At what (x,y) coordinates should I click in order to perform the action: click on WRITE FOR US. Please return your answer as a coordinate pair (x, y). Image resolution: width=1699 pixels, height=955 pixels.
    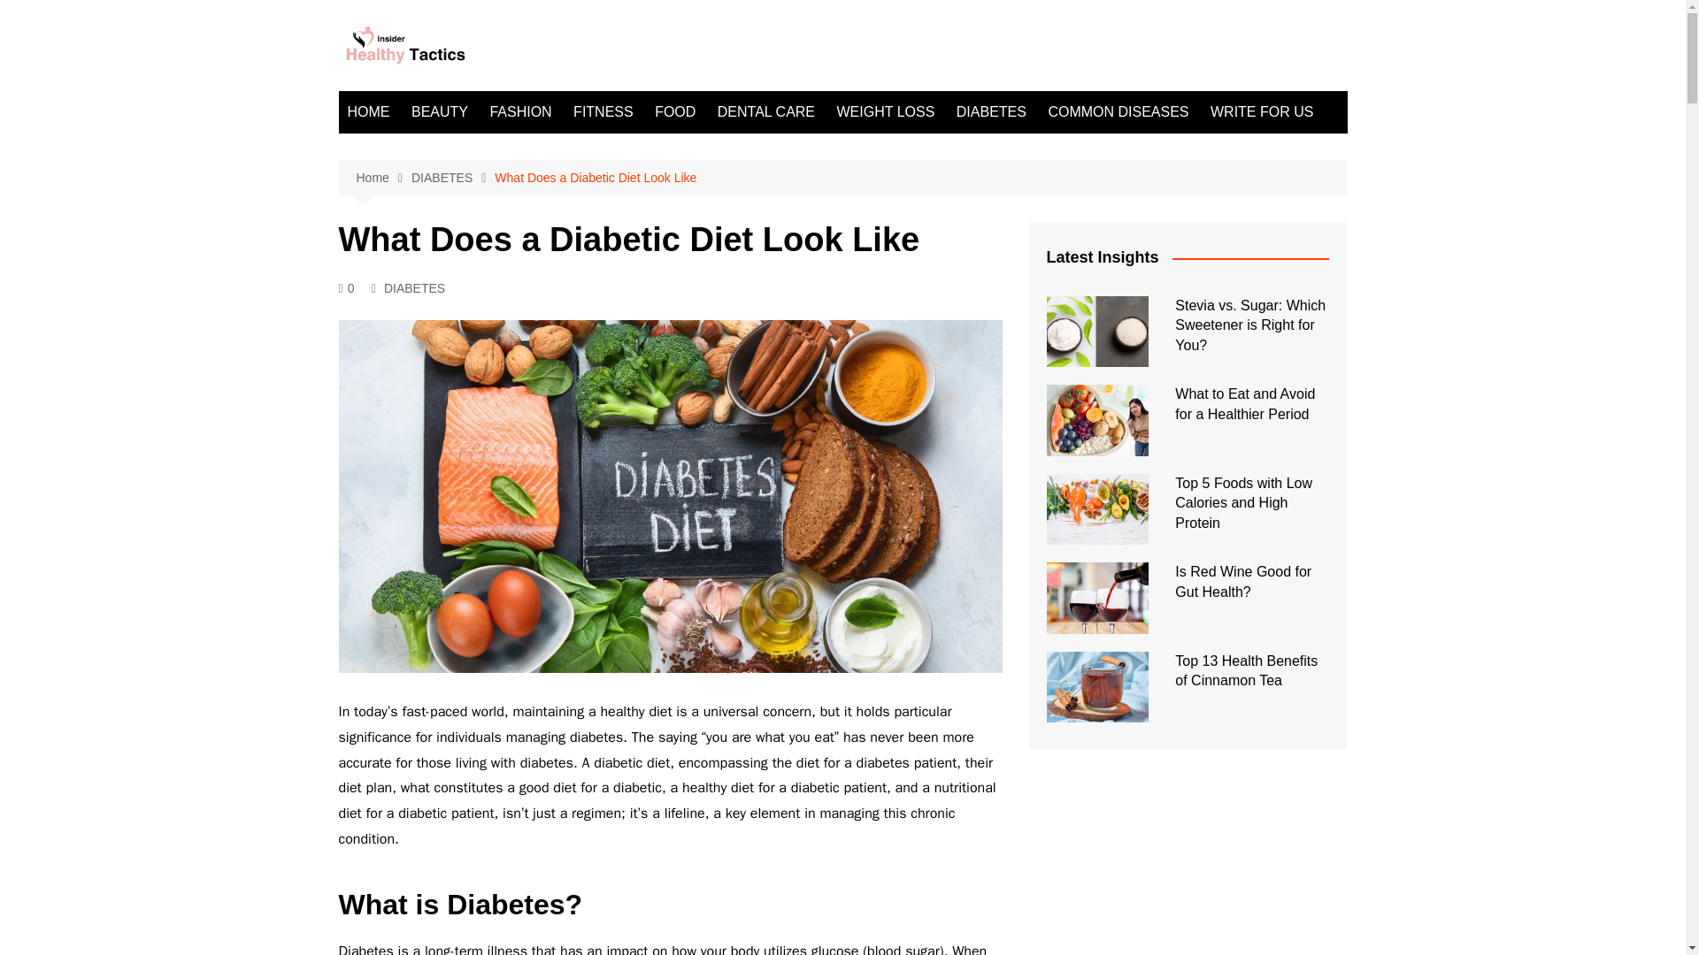
    Looking at the image, I should click on (1261, 111).